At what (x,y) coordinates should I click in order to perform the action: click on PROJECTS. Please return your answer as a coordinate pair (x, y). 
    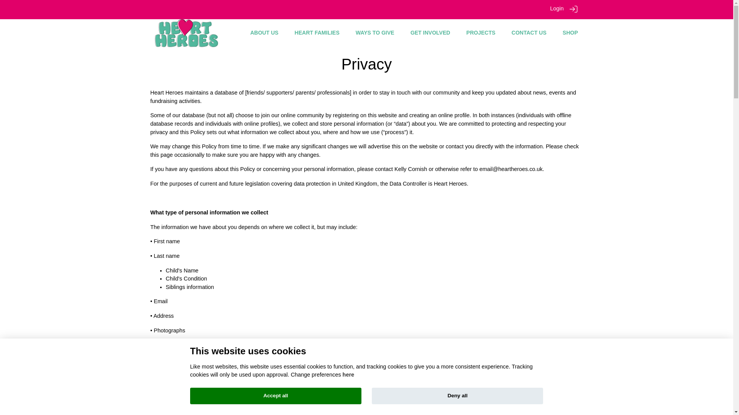
    Looking at the image, I should click on (480, 32).